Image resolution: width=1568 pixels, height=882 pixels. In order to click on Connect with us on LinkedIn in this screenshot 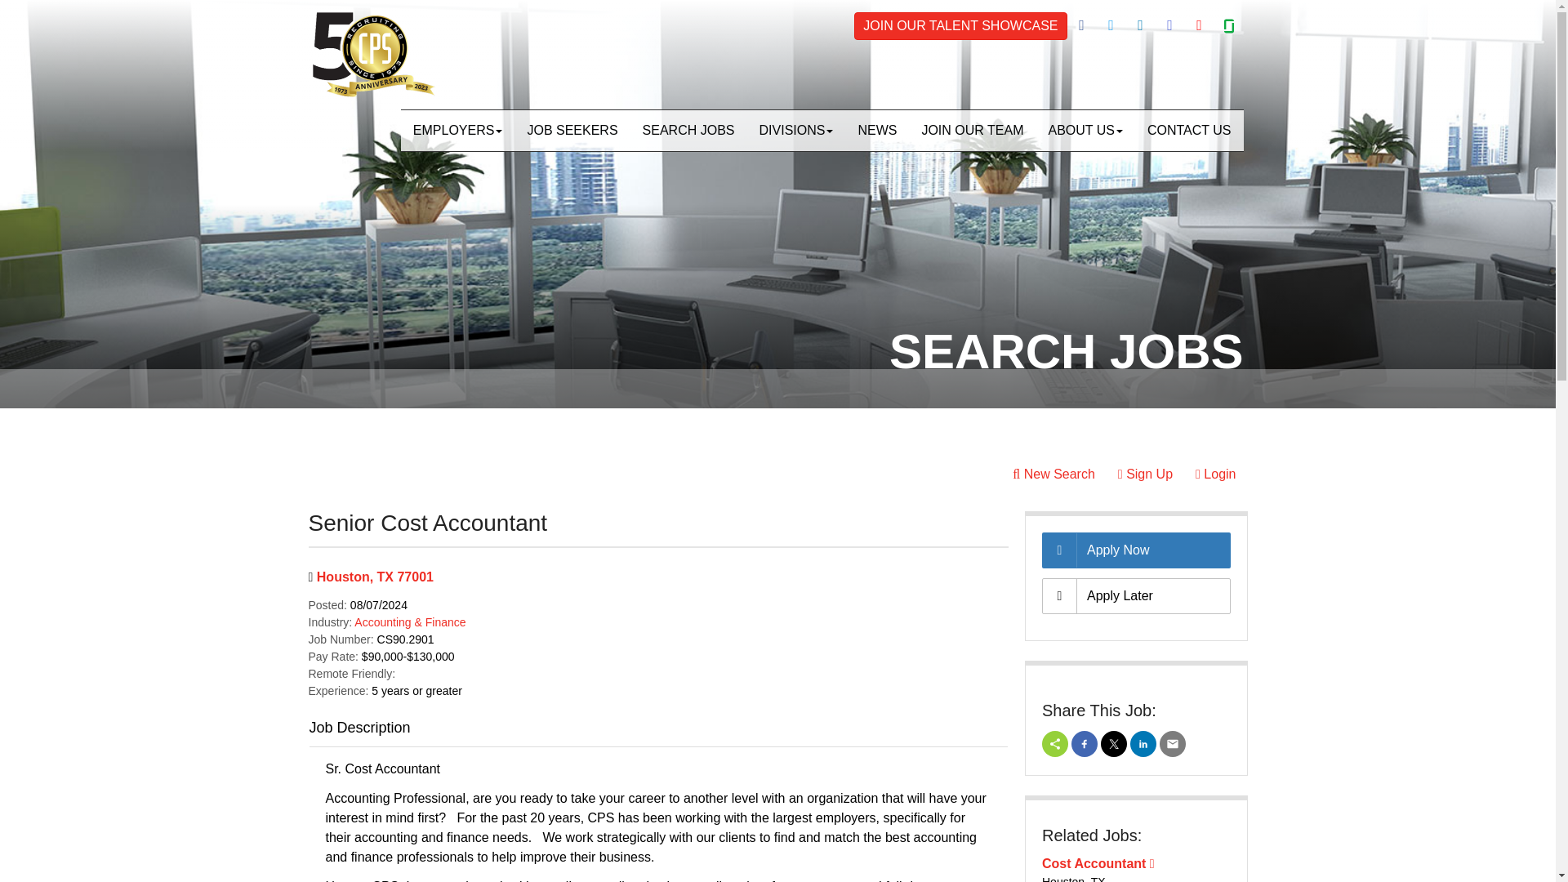, I will do `click(1140, 25)`.